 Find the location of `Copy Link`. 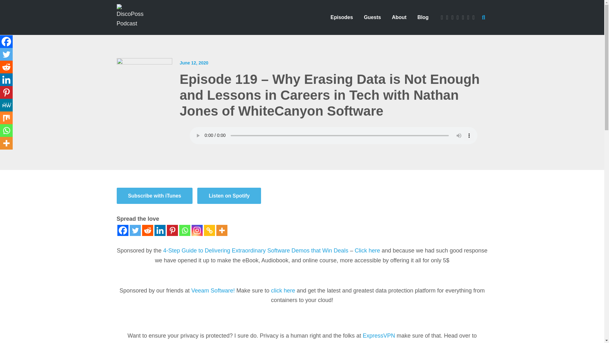

Copy Link is located at coordinates (209, 231).